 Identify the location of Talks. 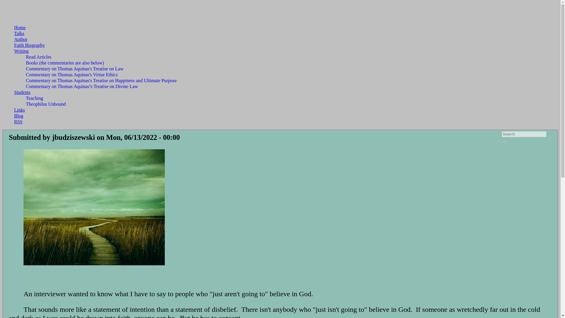
(19, 33).